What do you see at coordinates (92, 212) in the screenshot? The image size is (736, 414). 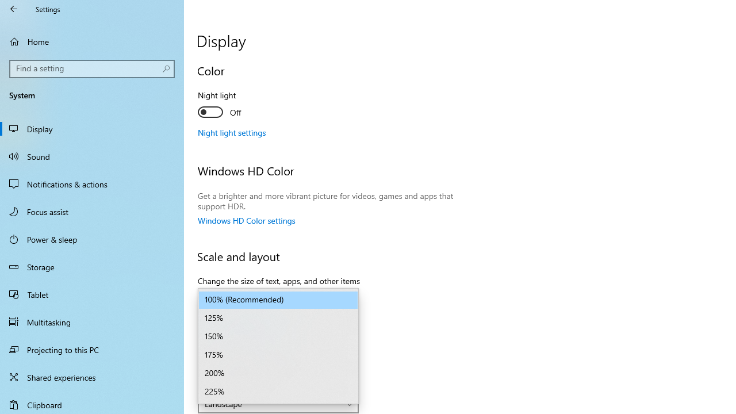 I see `Focus assist` at bounding box center [92, 212].